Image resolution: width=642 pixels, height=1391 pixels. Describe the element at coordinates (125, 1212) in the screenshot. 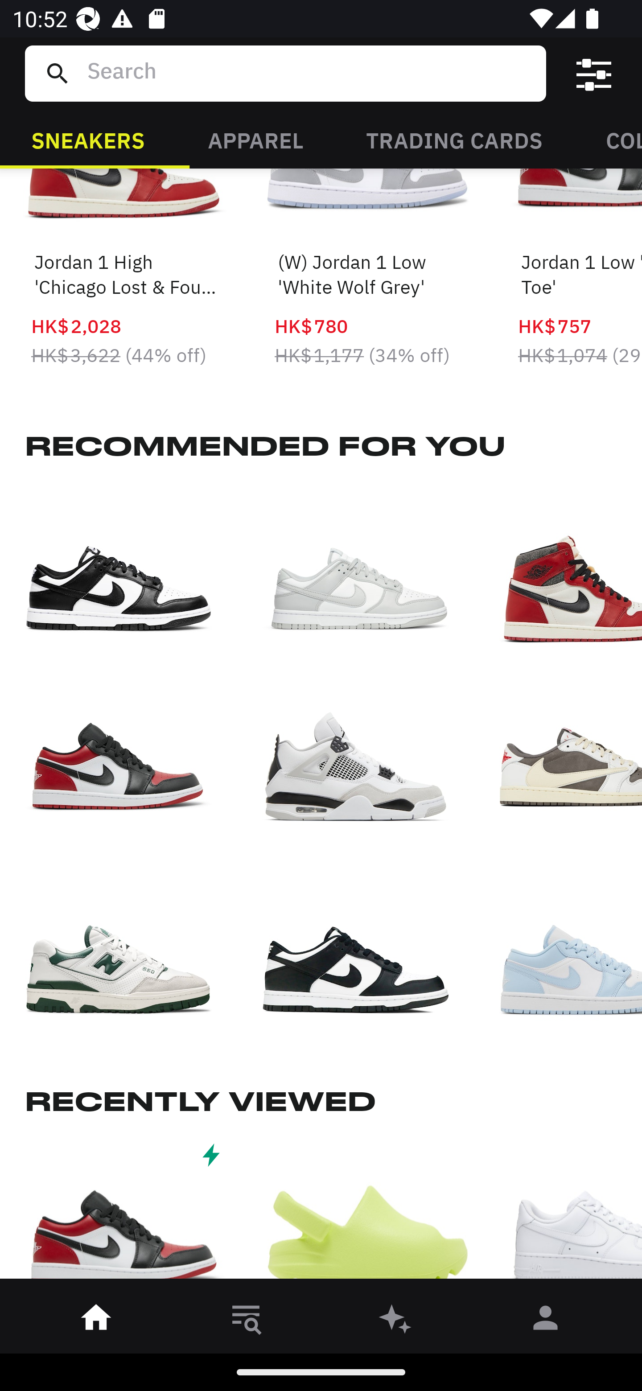

I see `` at that location.